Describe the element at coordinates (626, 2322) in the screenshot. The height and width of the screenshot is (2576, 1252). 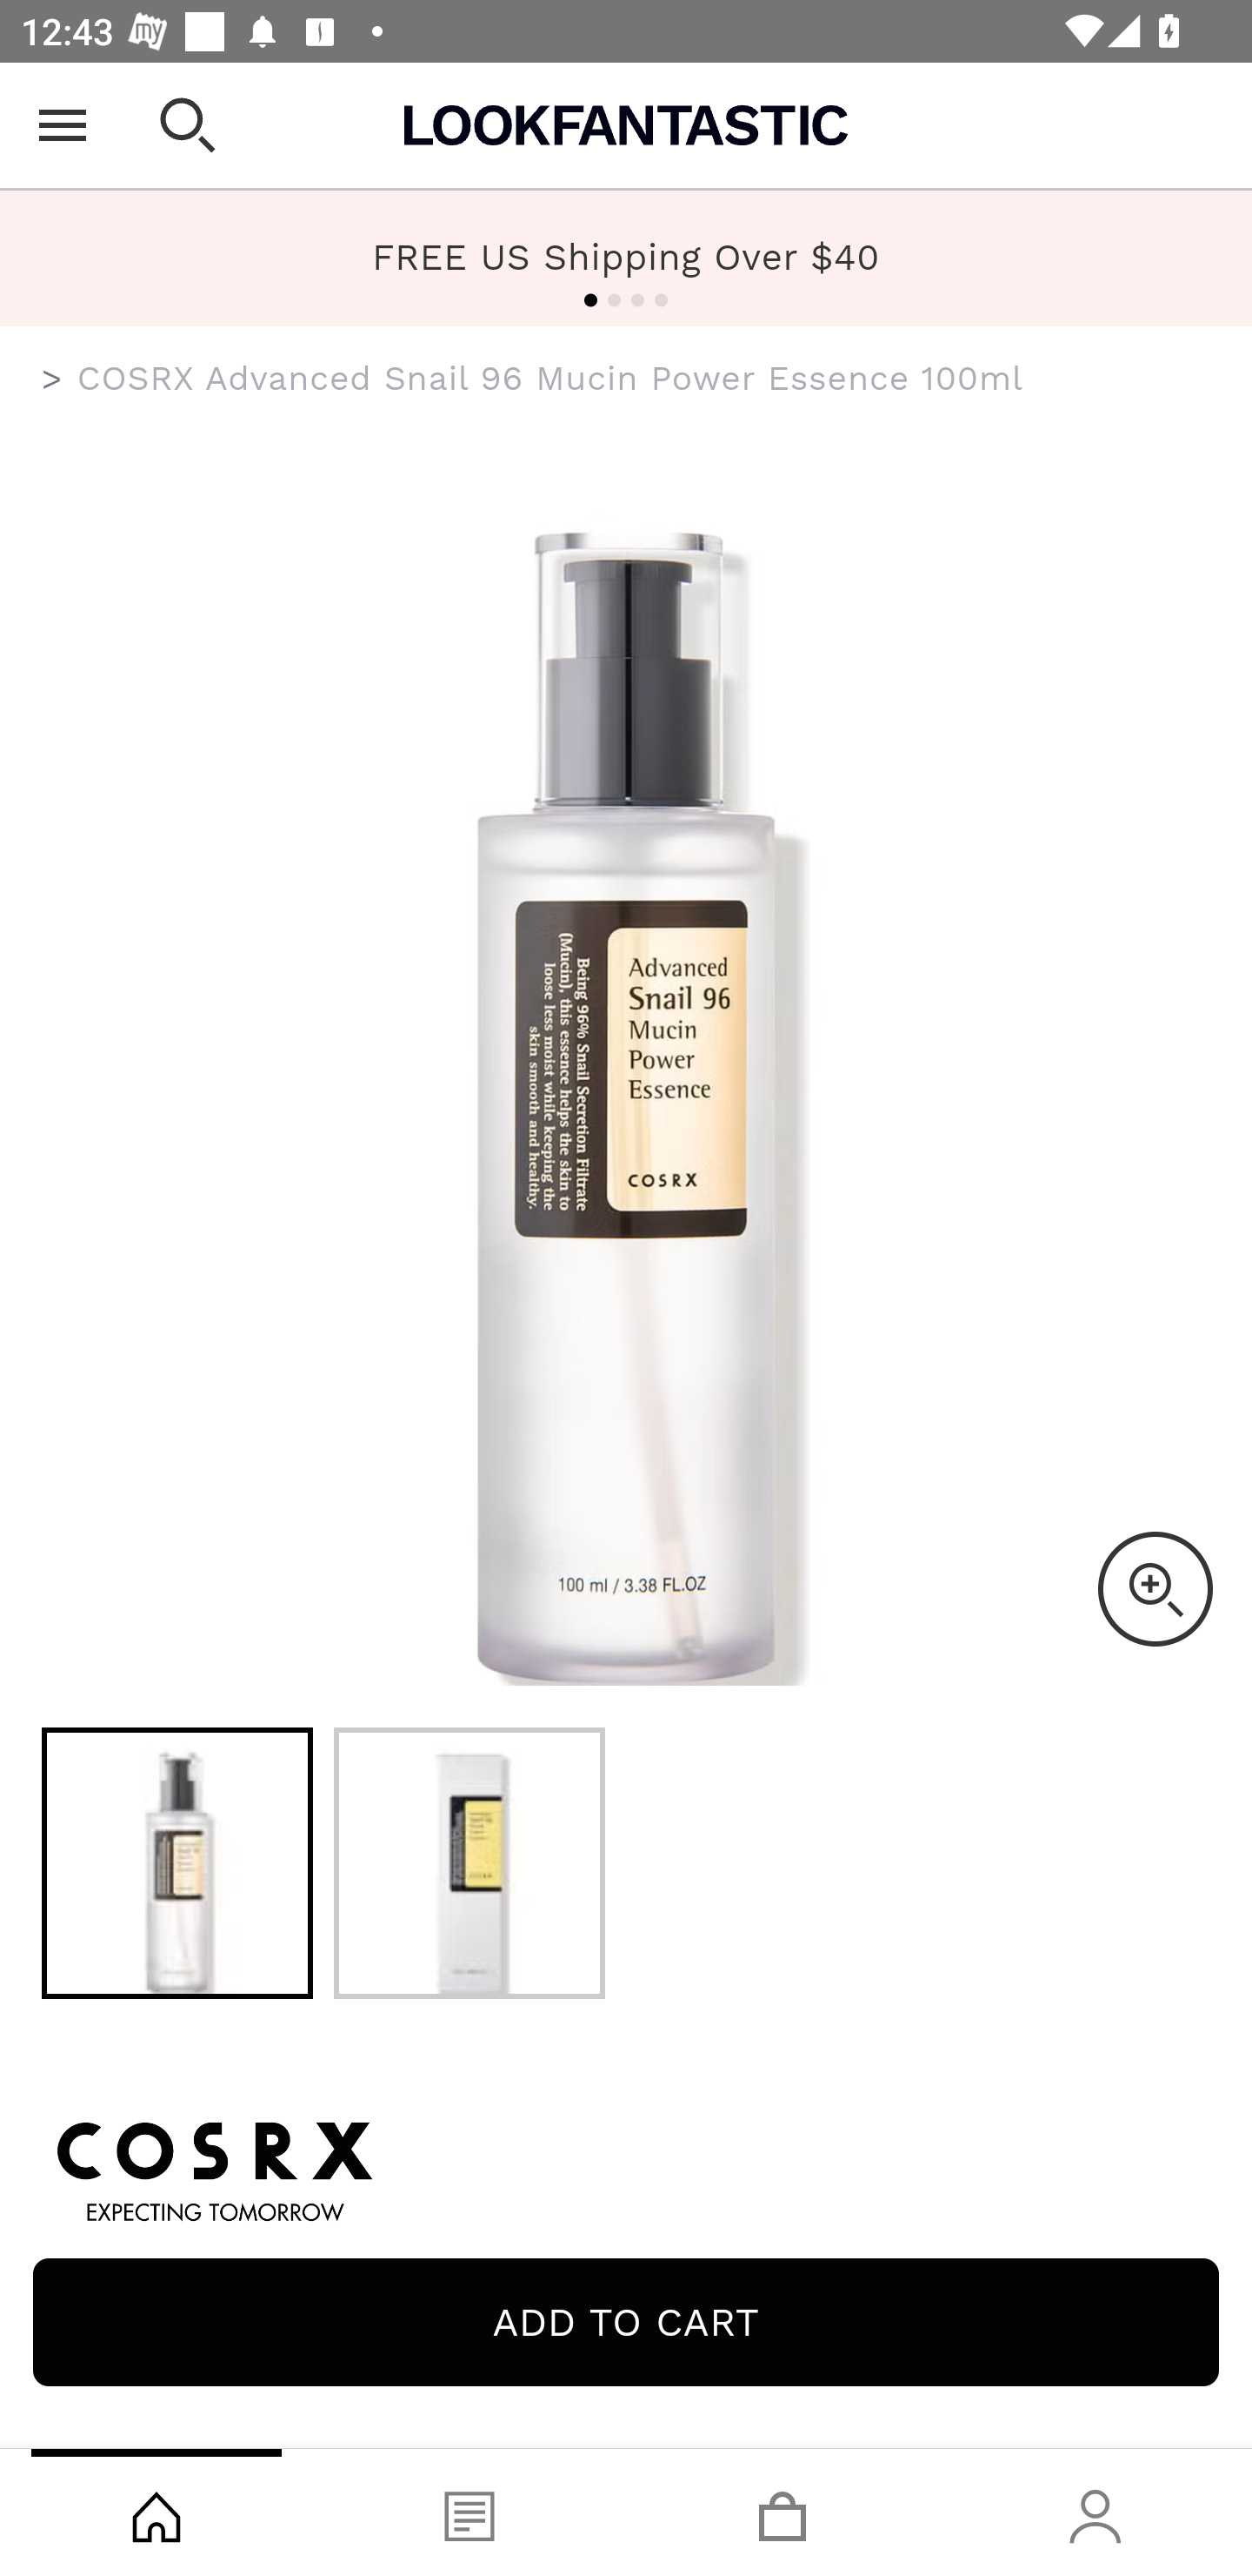
I see `Add to cart` at that location.